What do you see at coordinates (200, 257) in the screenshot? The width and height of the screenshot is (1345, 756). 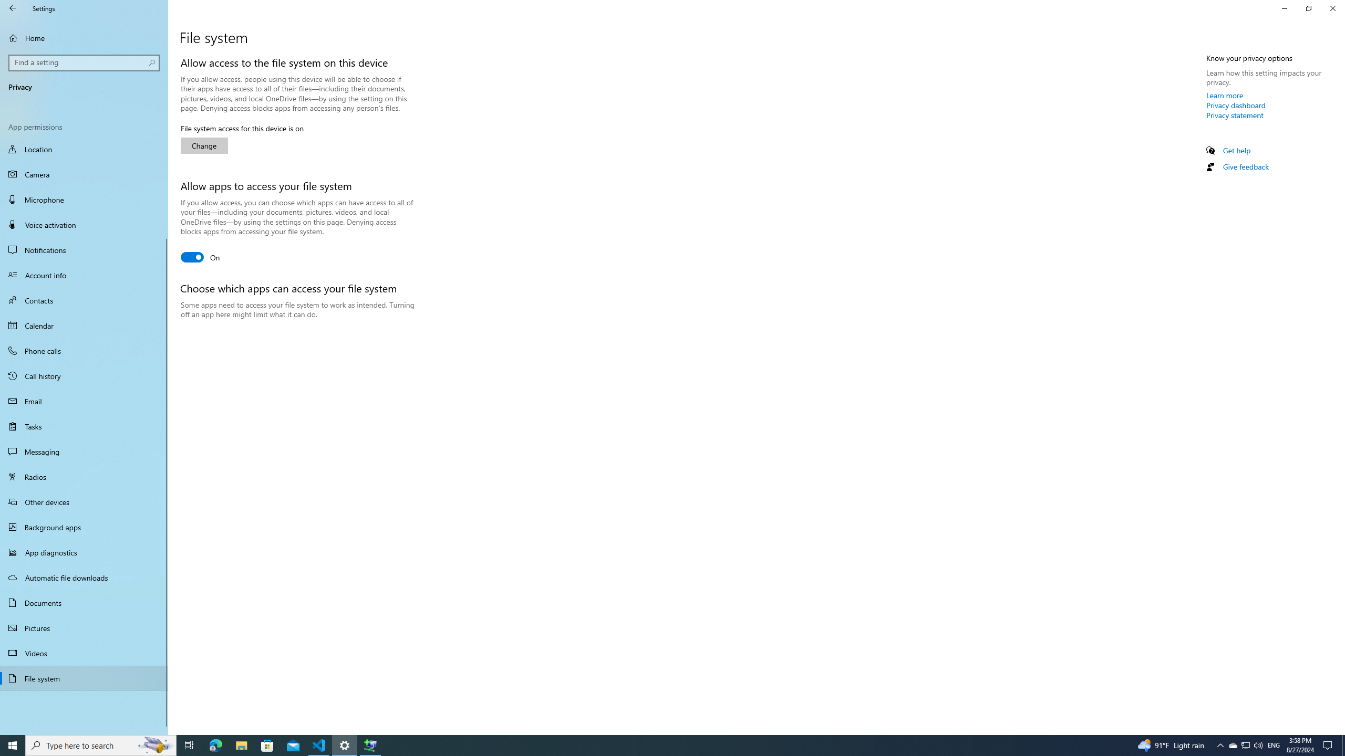 I see `Allow apps to access your file system` at bounding box center [200, 257].